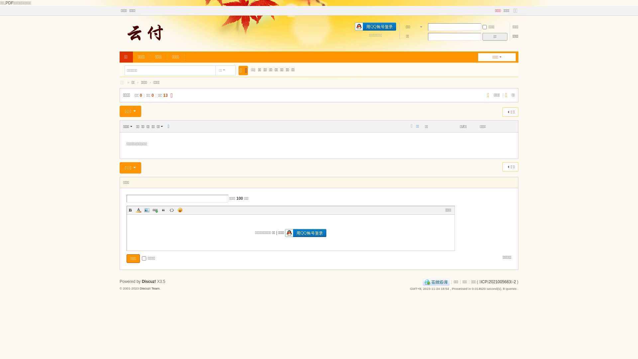 This screenshot has height=359, width=638. What do you see at coordinates (155, 210) in the screenshot?
I see `Link` at bounding box center [155, 210].